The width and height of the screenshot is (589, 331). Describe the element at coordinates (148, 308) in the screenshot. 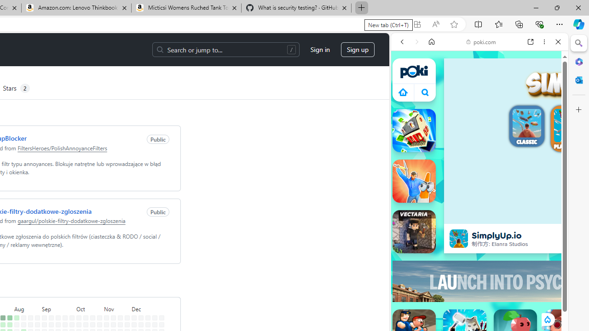

I see `December` at that location.